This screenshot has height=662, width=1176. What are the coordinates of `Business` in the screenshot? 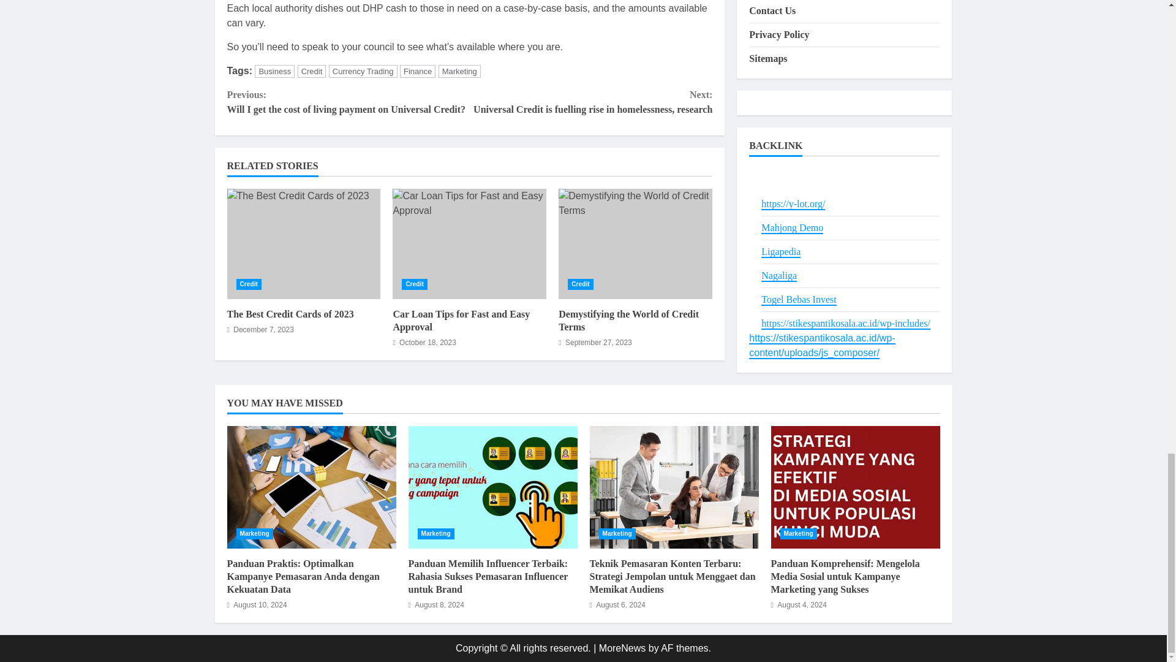 It's located at (274, 71).